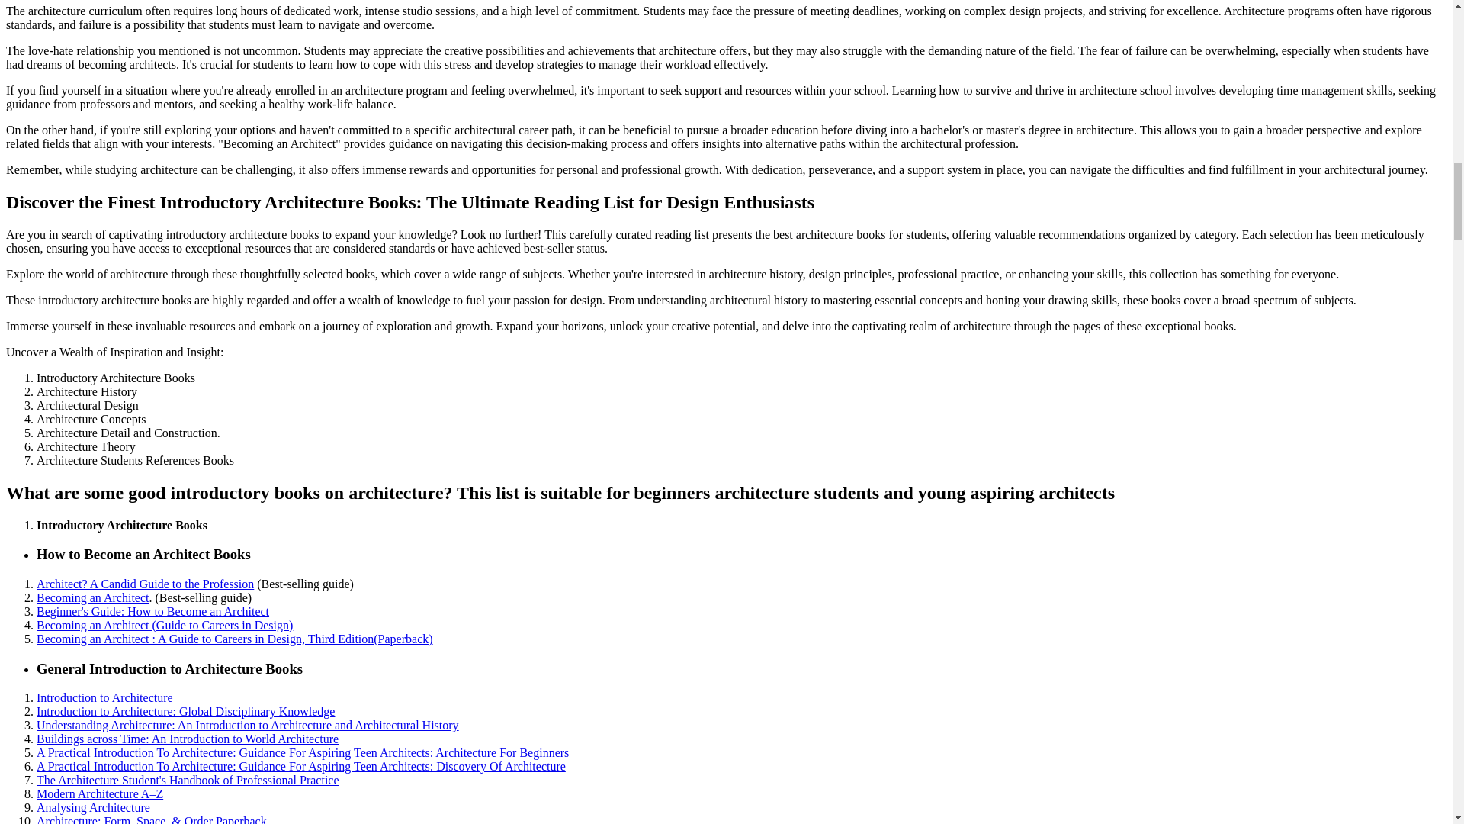 The image size is (1464, 824). What do you see at coordinates (188, 739) in the screenshot?
I see `Buildings across Time: An Introduction to World Architecture` at bounding box center [188, 739].